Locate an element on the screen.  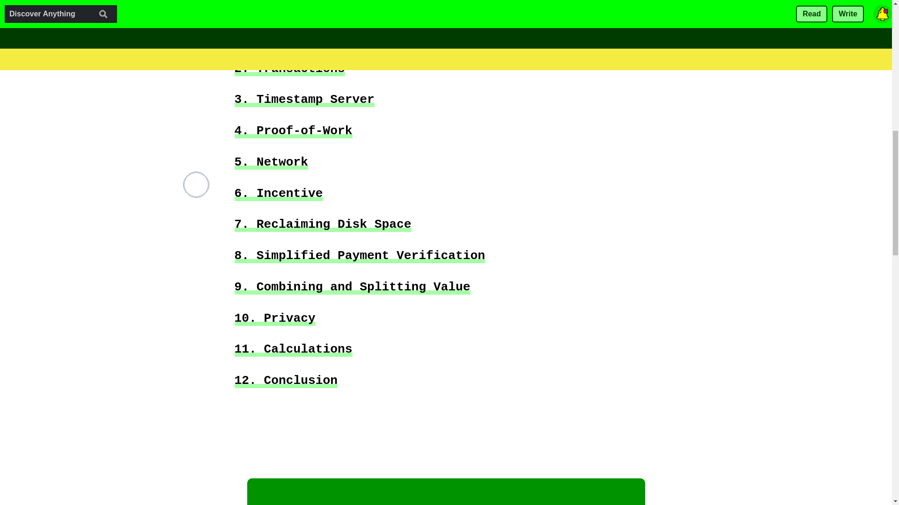
5. Network is located at coordinates (271, 162).